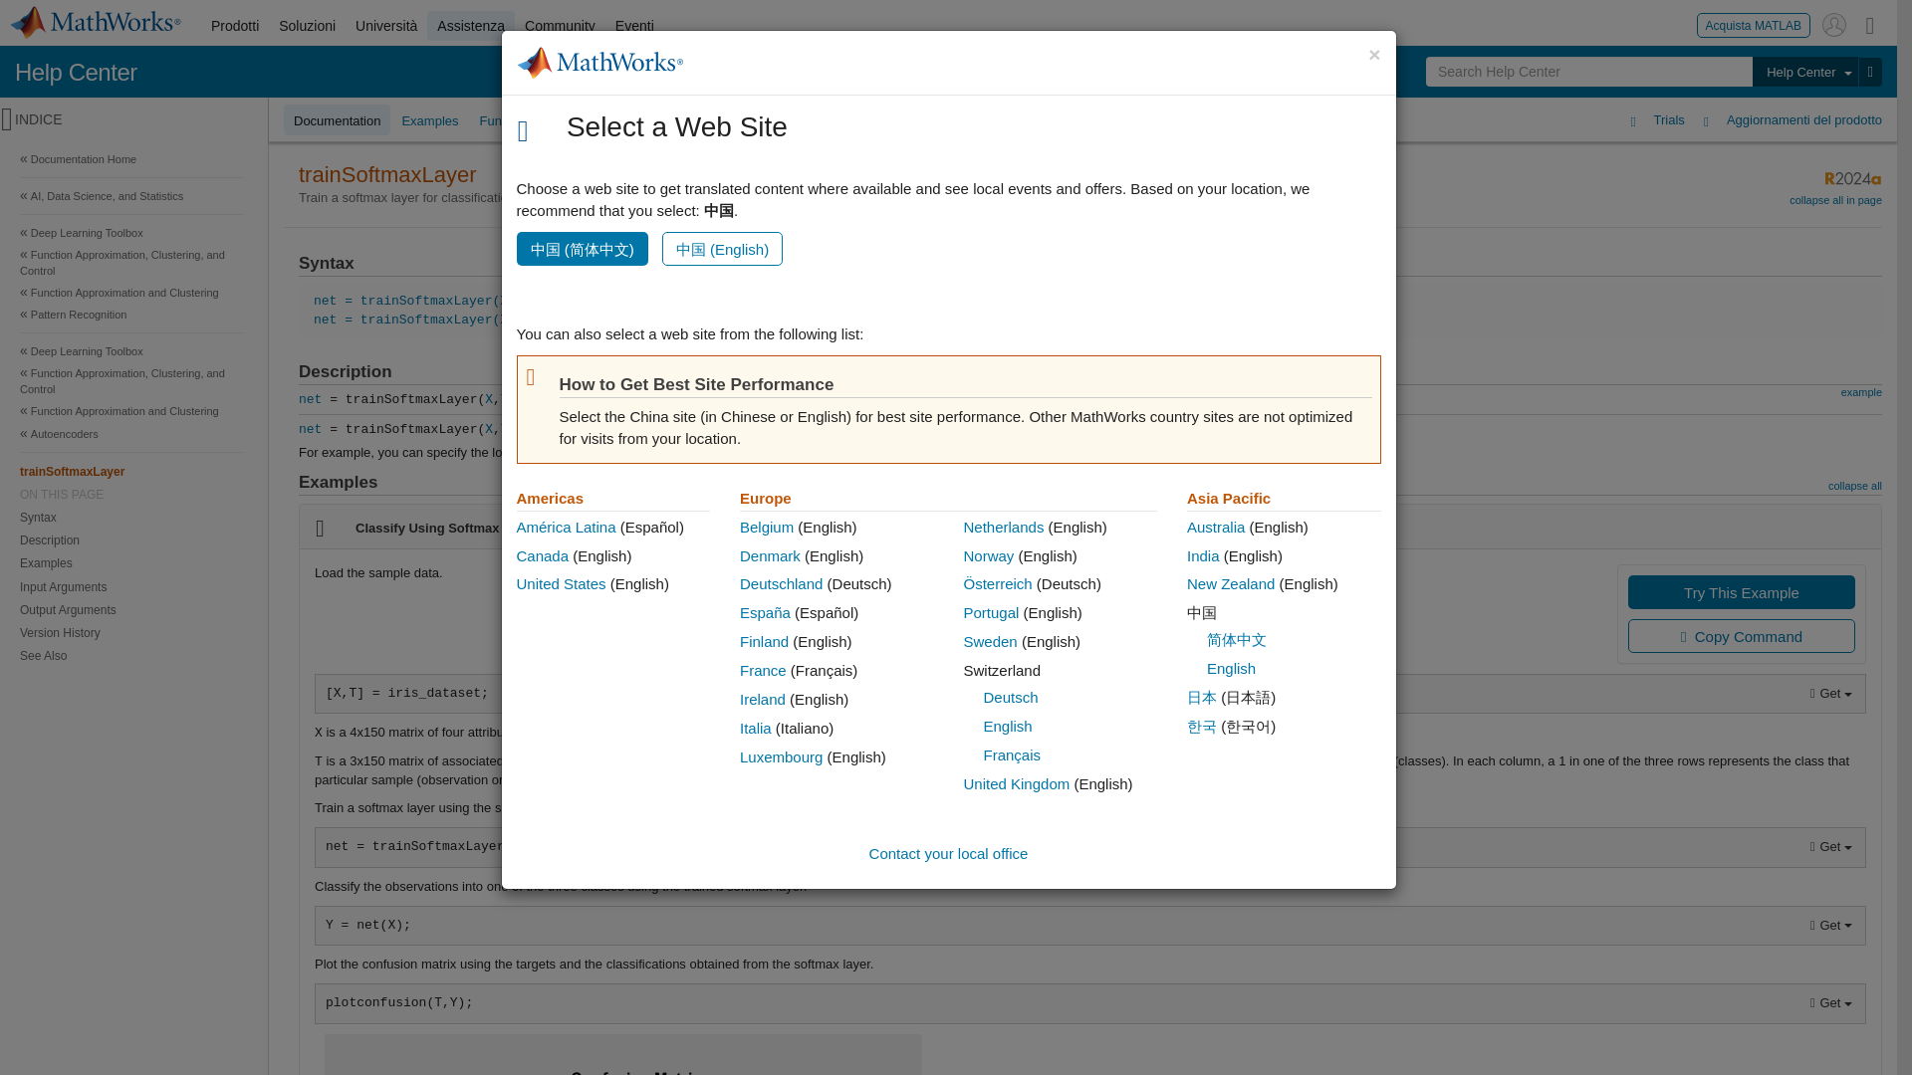 Image resolution: width=1912 pixels, height=1075 pixels. Describe the element at coordinates (560, 26) in the screenshot. I see `Community` at that location.